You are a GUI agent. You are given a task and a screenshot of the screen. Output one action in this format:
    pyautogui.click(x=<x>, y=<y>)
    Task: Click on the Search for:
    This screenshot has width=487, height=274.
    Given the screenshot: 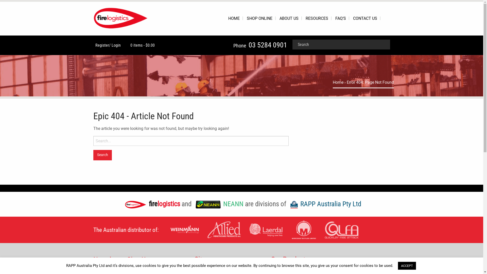 What is the action you would take?
    pyautogui.click(x=191, y=141)
    